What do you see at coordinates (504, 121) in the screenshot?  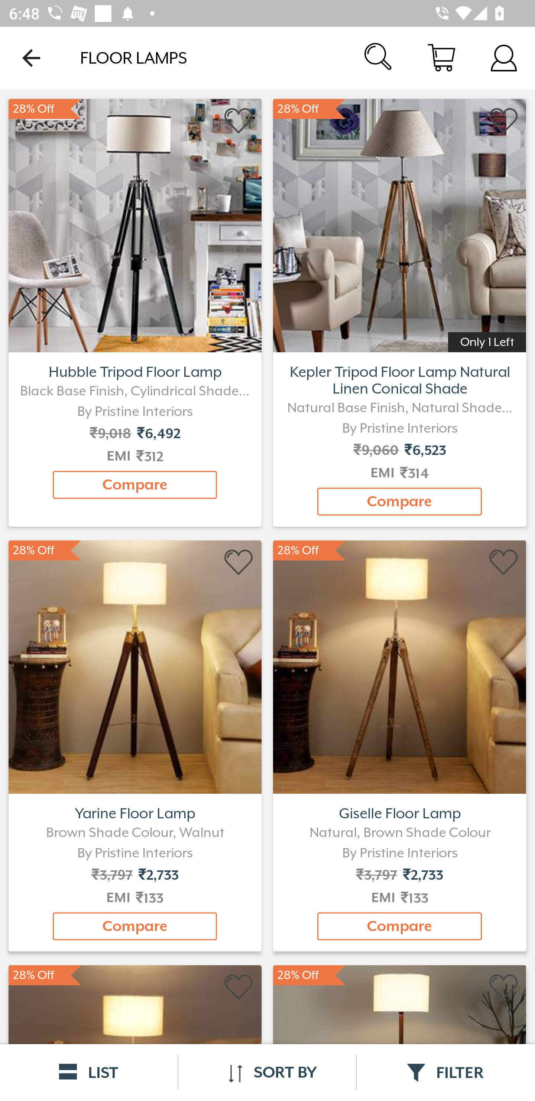 I see `` at bounding box center [504, 121].